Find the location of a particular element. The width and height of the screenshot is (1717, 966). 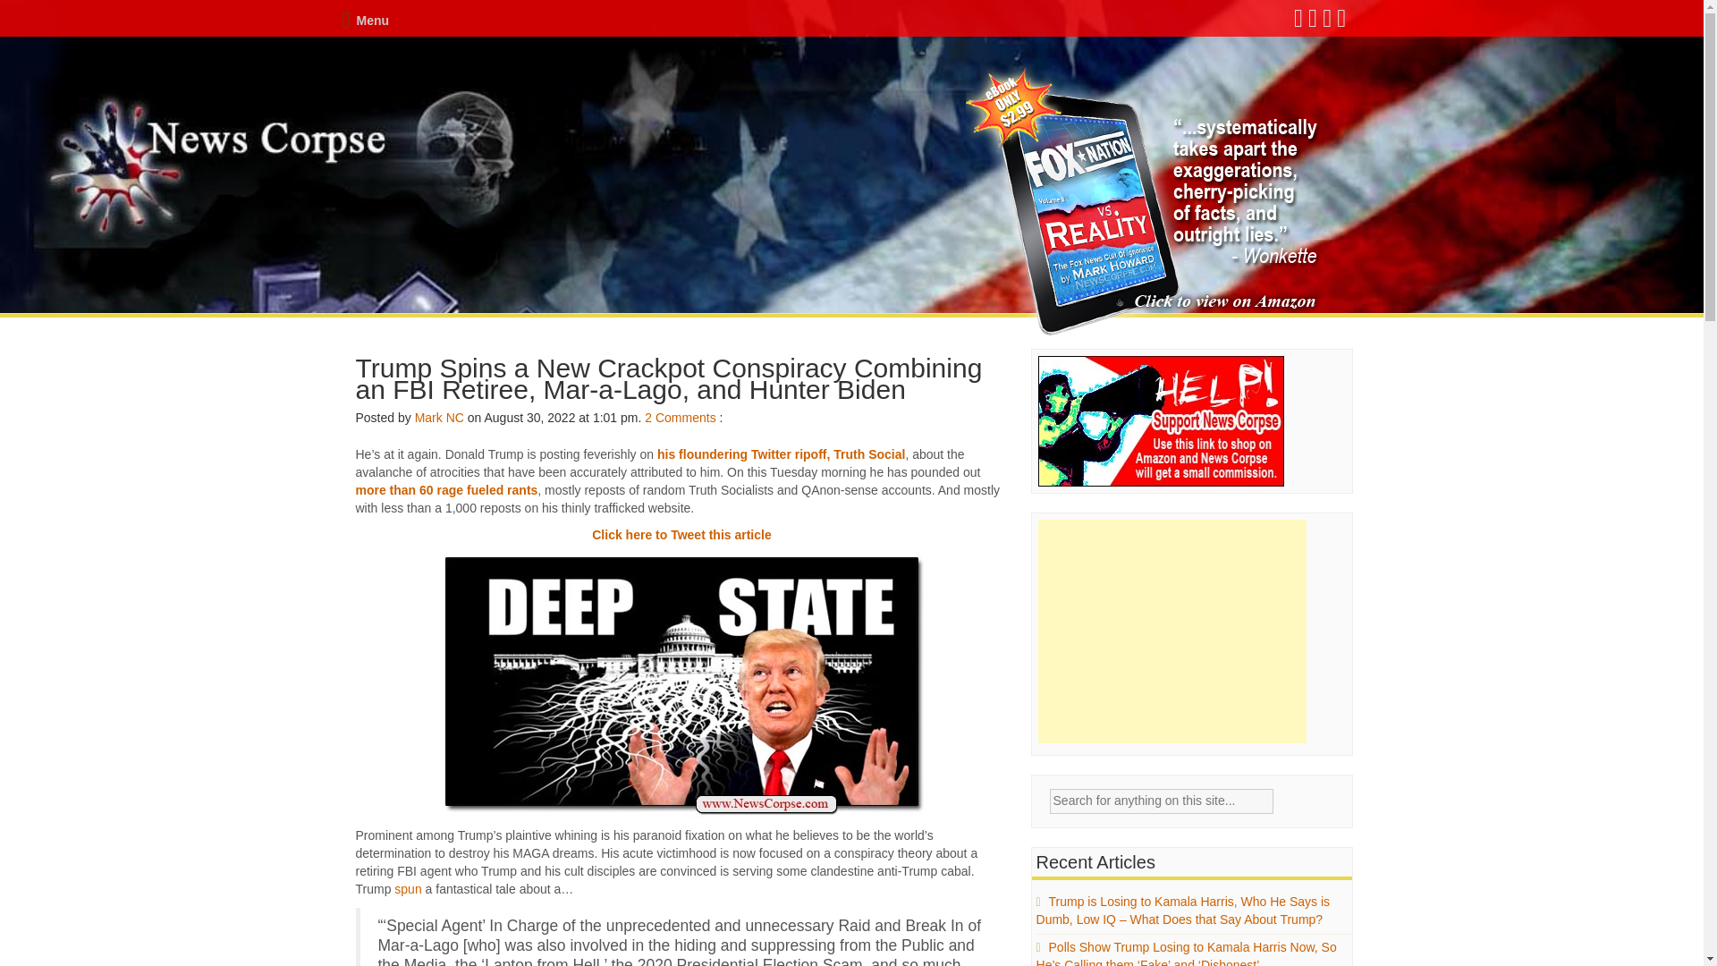

more than 60 rage fueled rants is located at coordinates (447, 490).